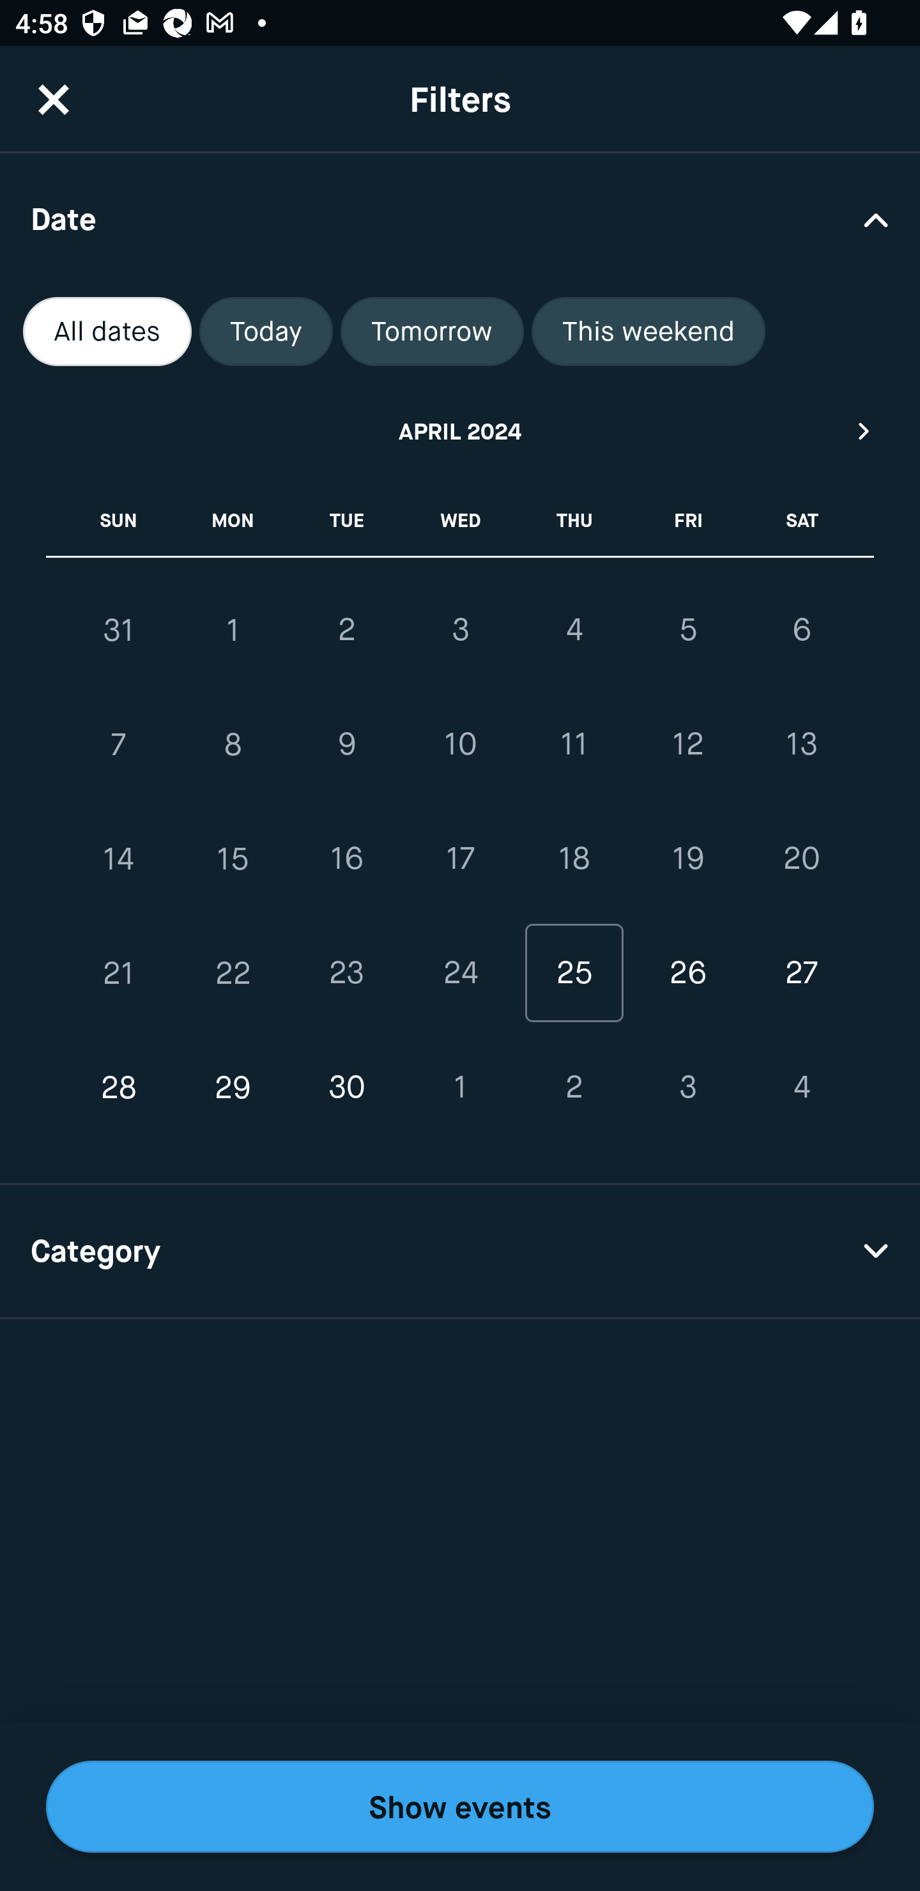  What do you see at coordinates (574, 745) in the screenshot?
I see `11` at bounding box center [574, 745].